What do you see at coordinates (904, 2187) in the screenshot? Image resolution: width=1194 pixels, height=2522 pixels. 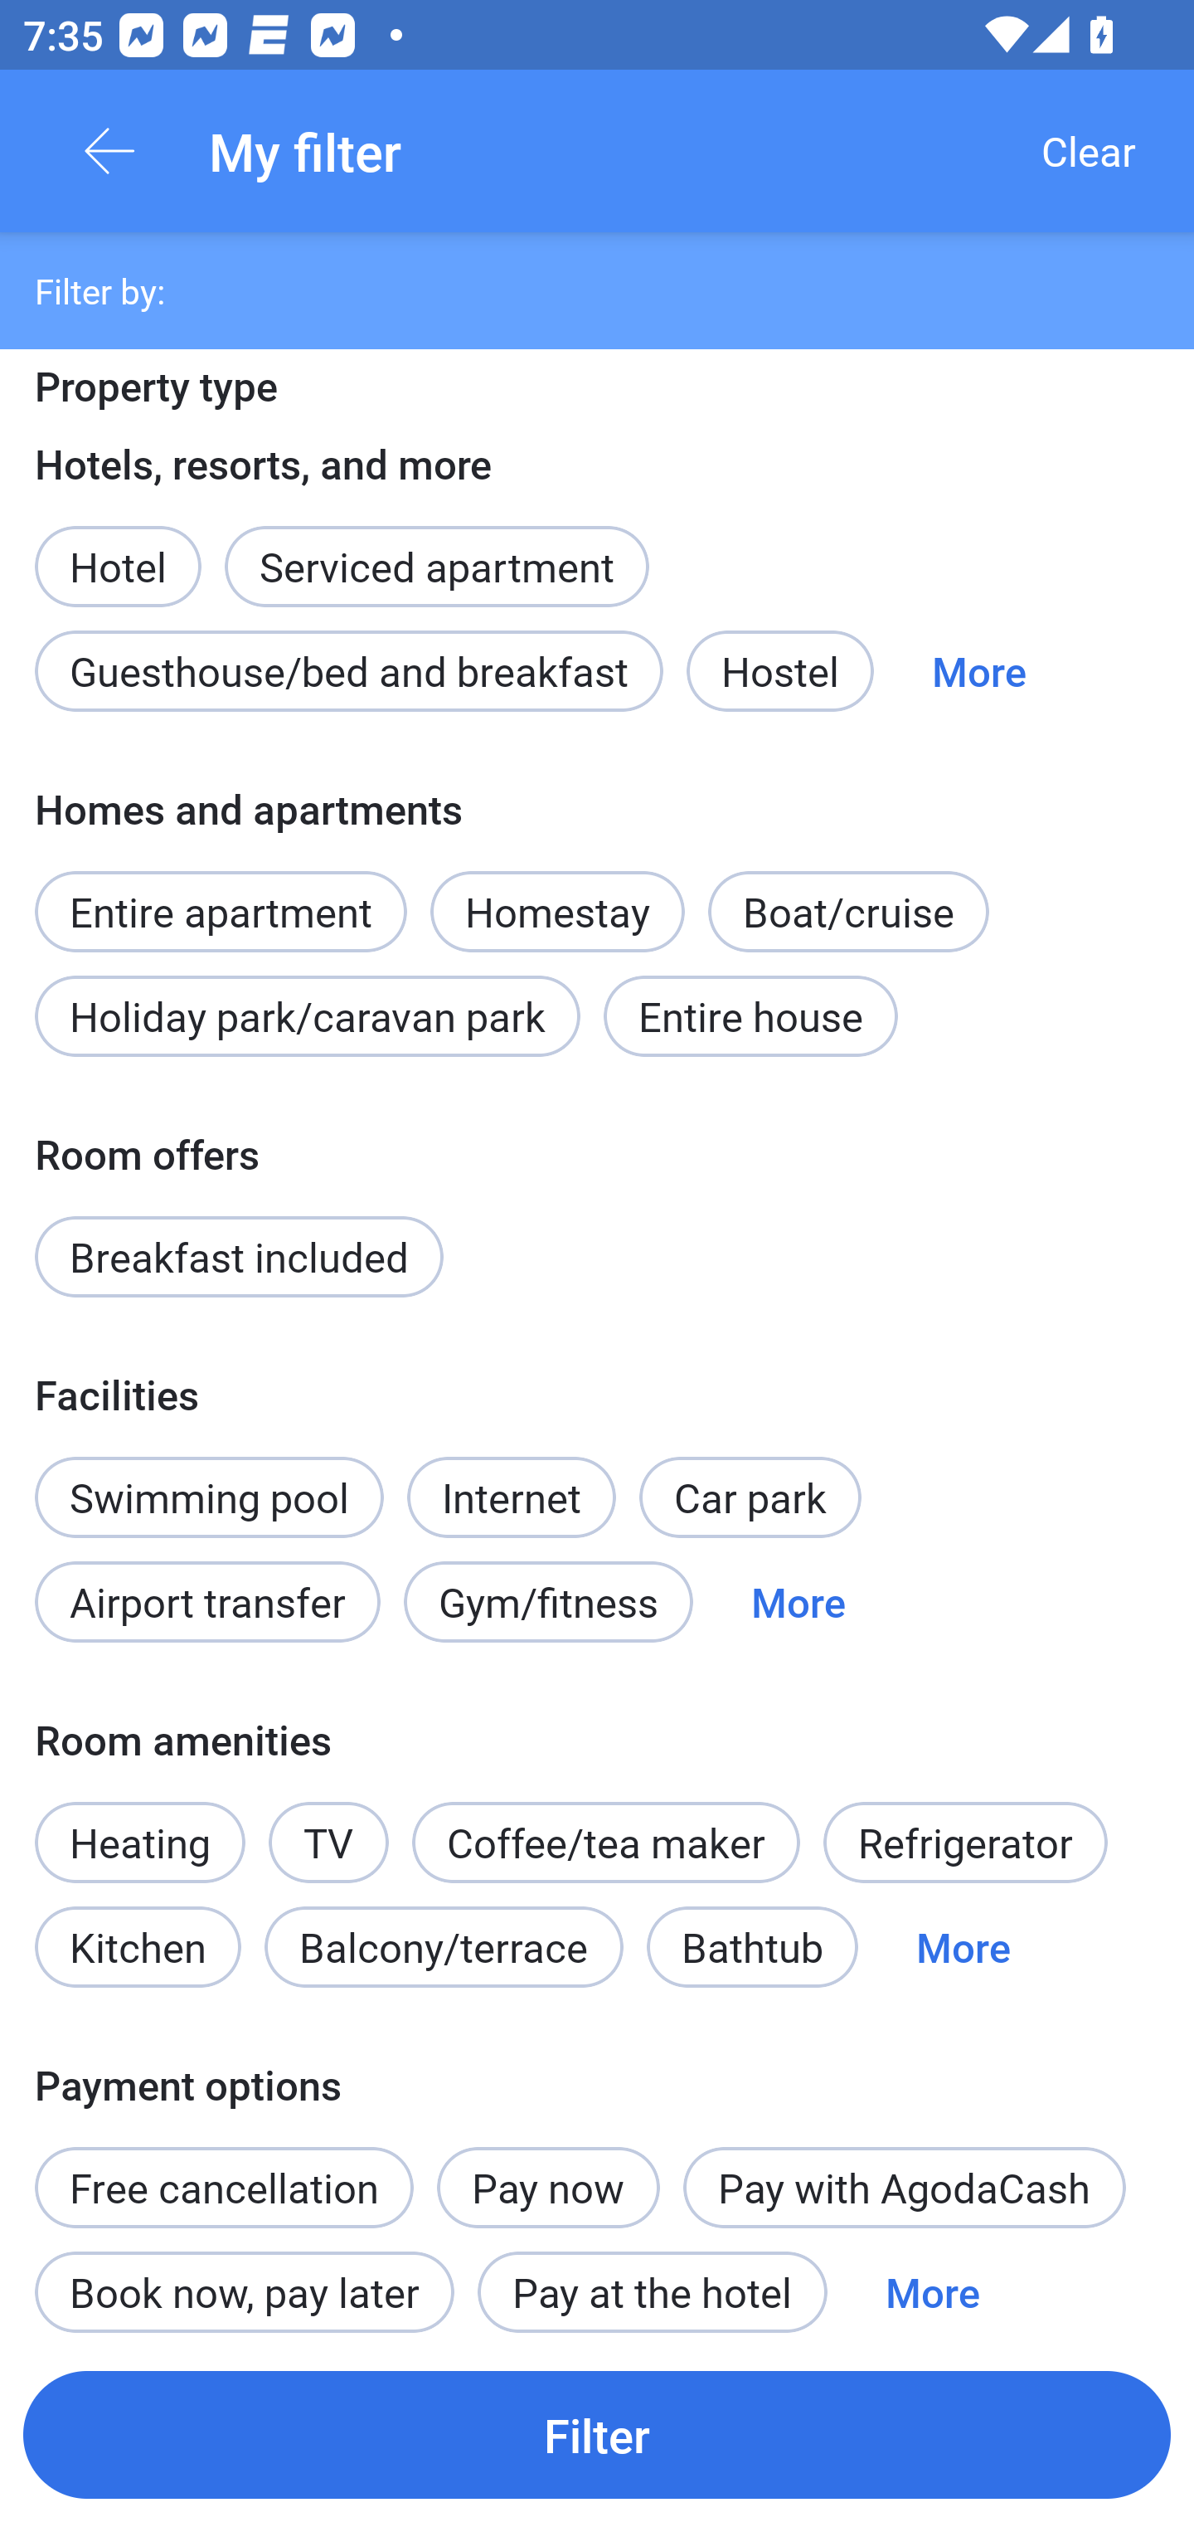 I see `Pay with AgodaCash` at bounding box center [904, 2187].